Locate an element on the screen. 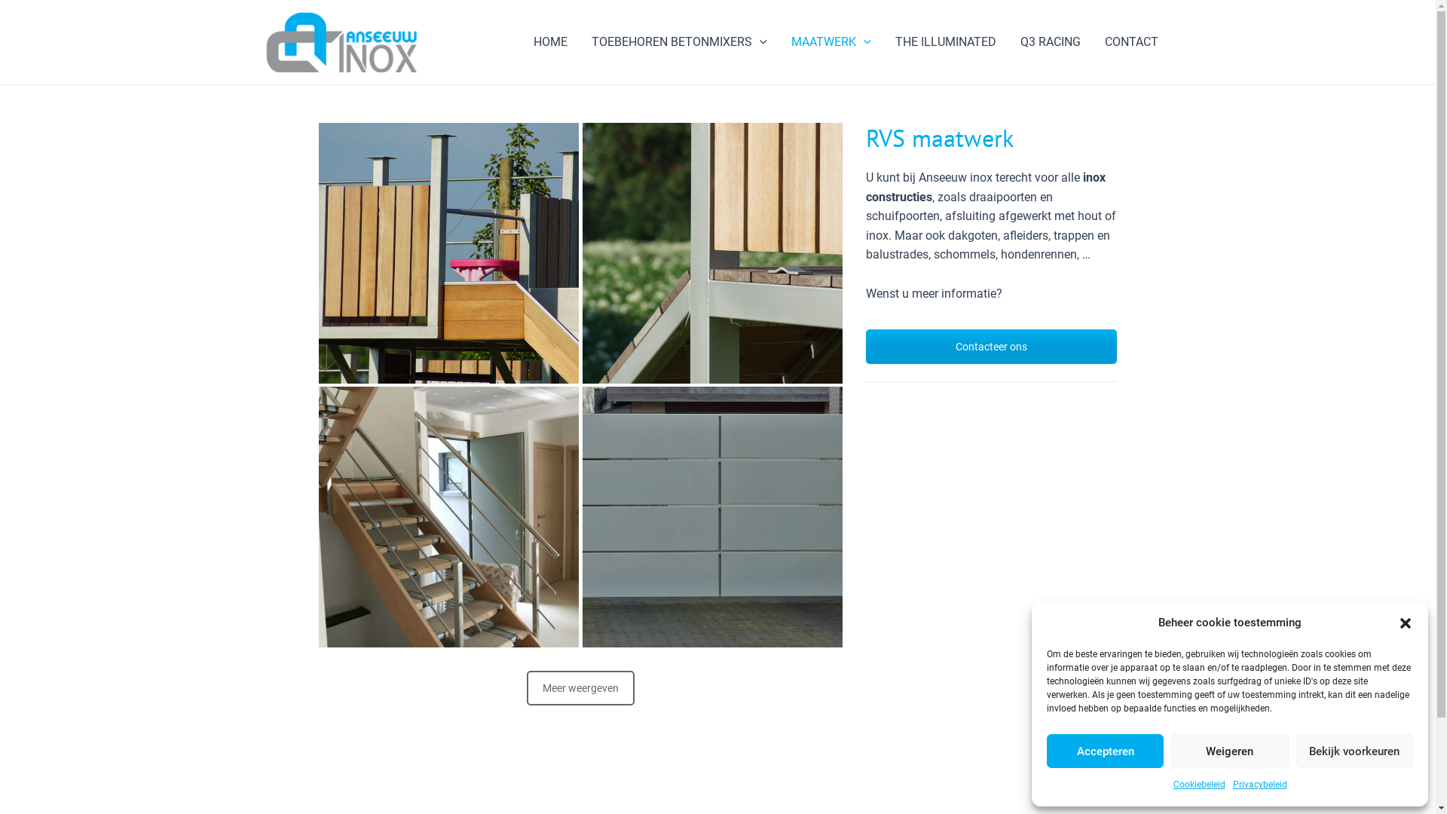 The width and height of the screenshot is (1447, 814). Bekijk voorkeuren is located at coordinates (1355, 751).